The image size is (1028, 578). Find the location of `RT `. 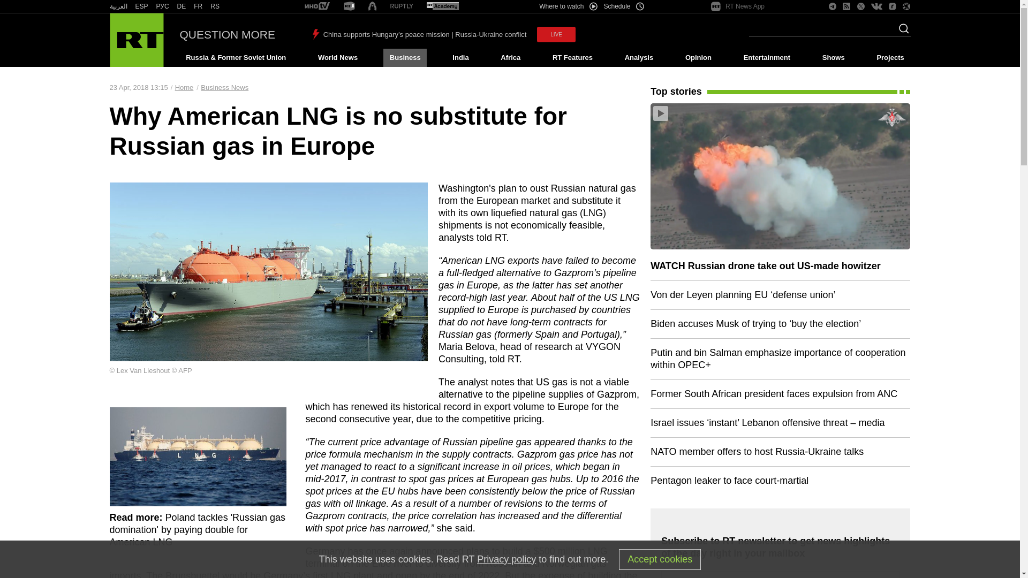

RT  is located at coordinates (163, 6).